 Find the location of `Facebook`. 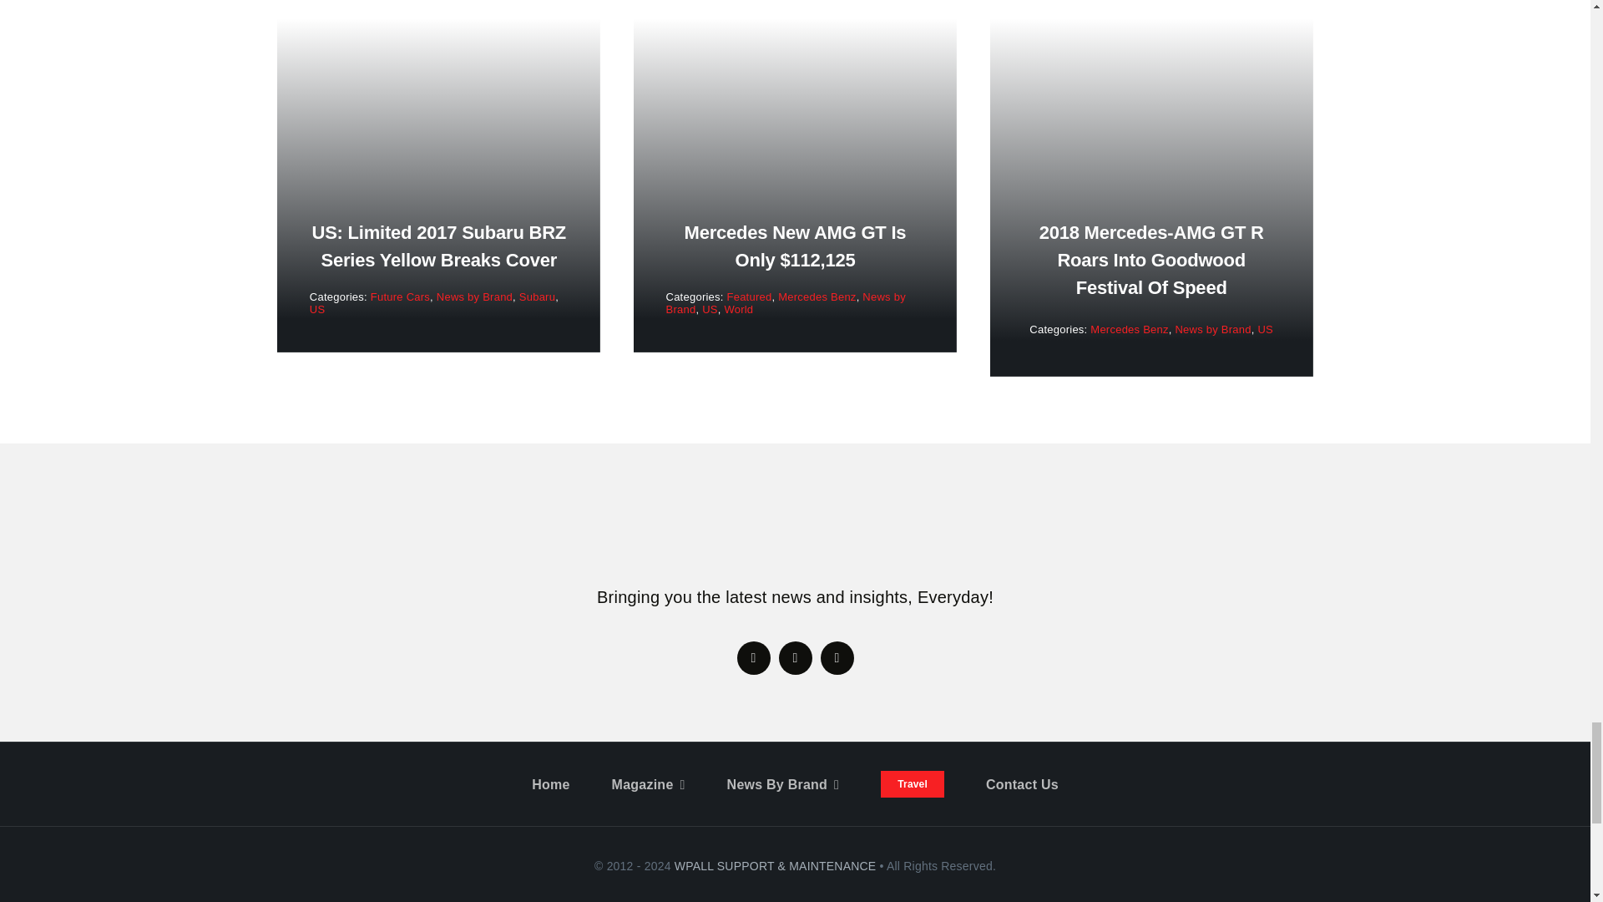

Facebook is located at coordinates (752, 657).